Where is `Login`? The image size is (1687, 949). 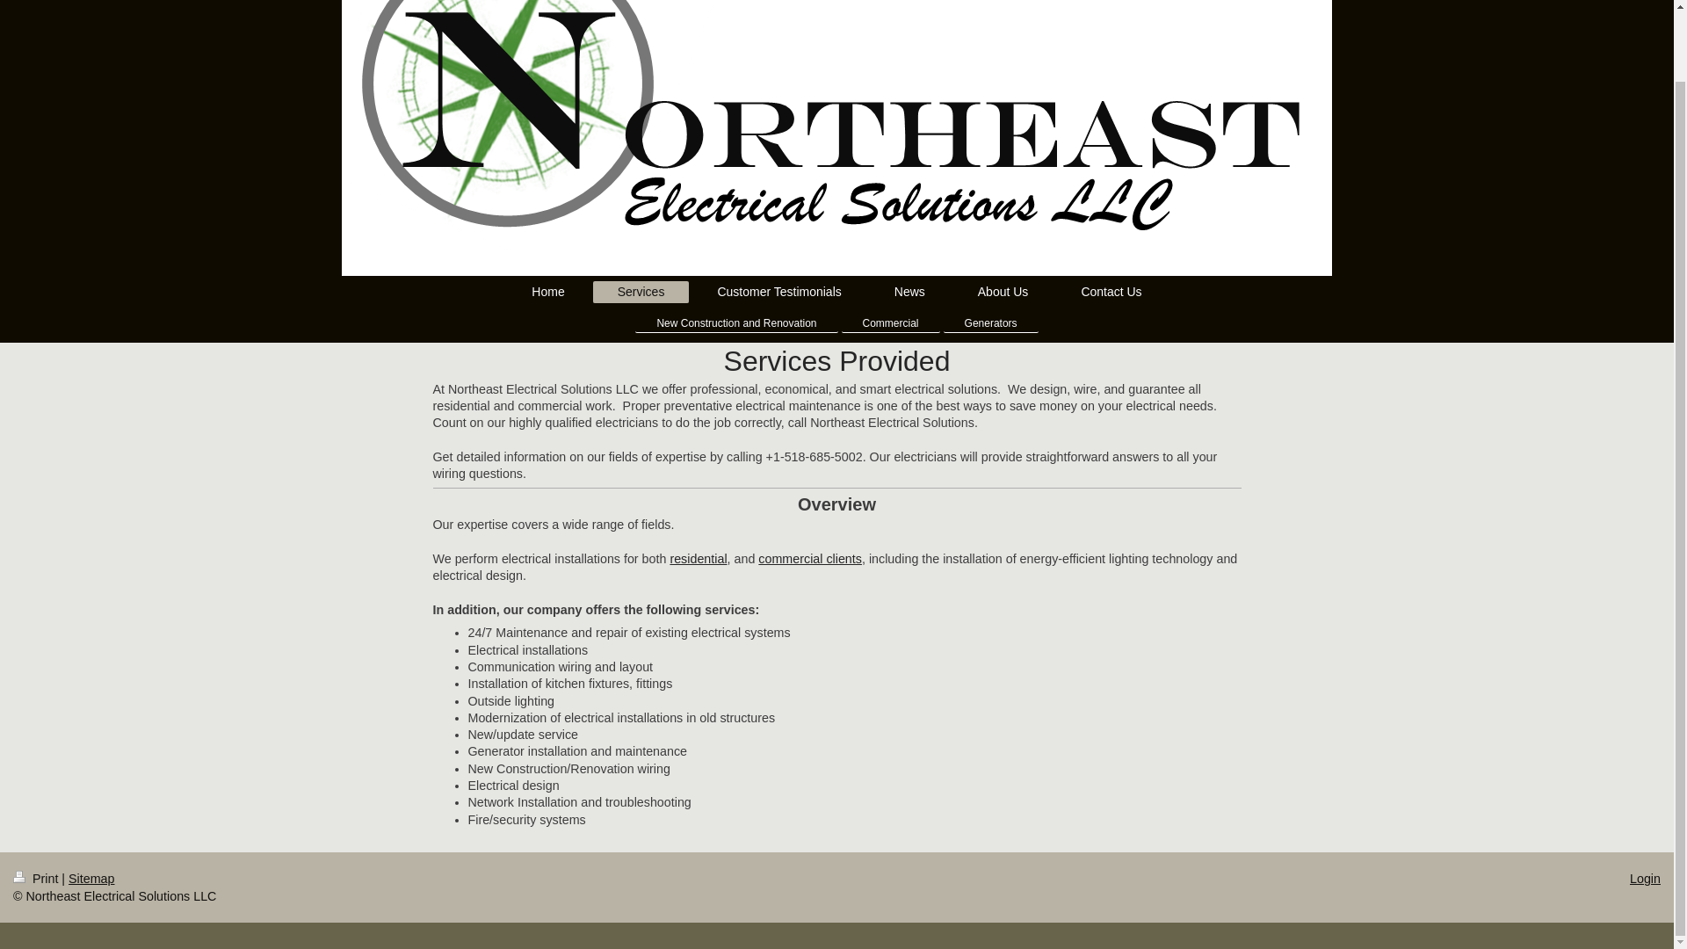 Login is located at coordinates (1645, 879).